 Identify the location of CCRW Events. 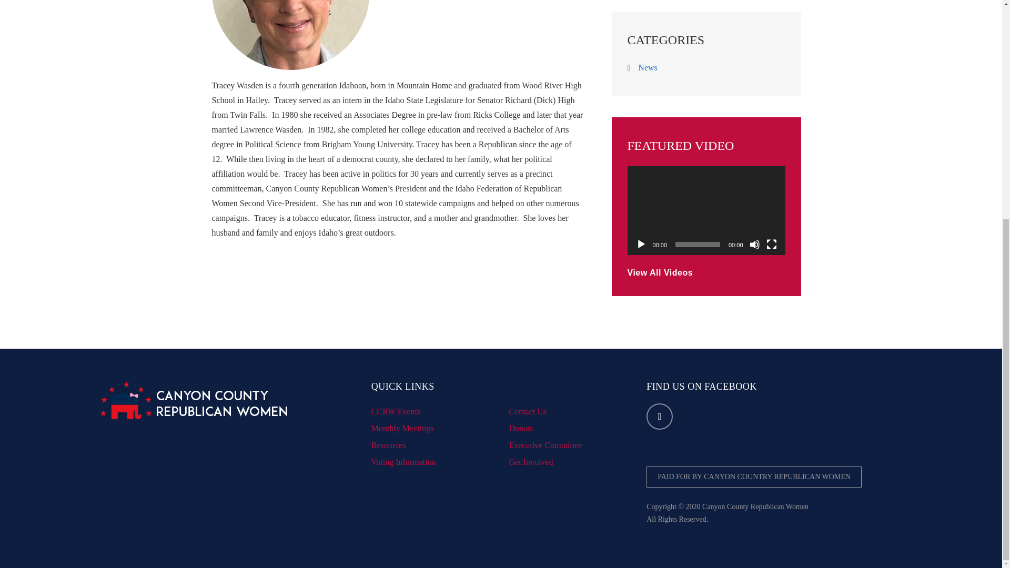
(396, 411).